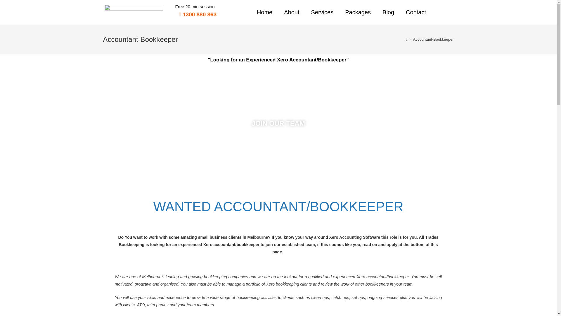  What do you see at coordinates (358, 12) in the screenshot?
I see `Packages` at bounding box center [358, 12].